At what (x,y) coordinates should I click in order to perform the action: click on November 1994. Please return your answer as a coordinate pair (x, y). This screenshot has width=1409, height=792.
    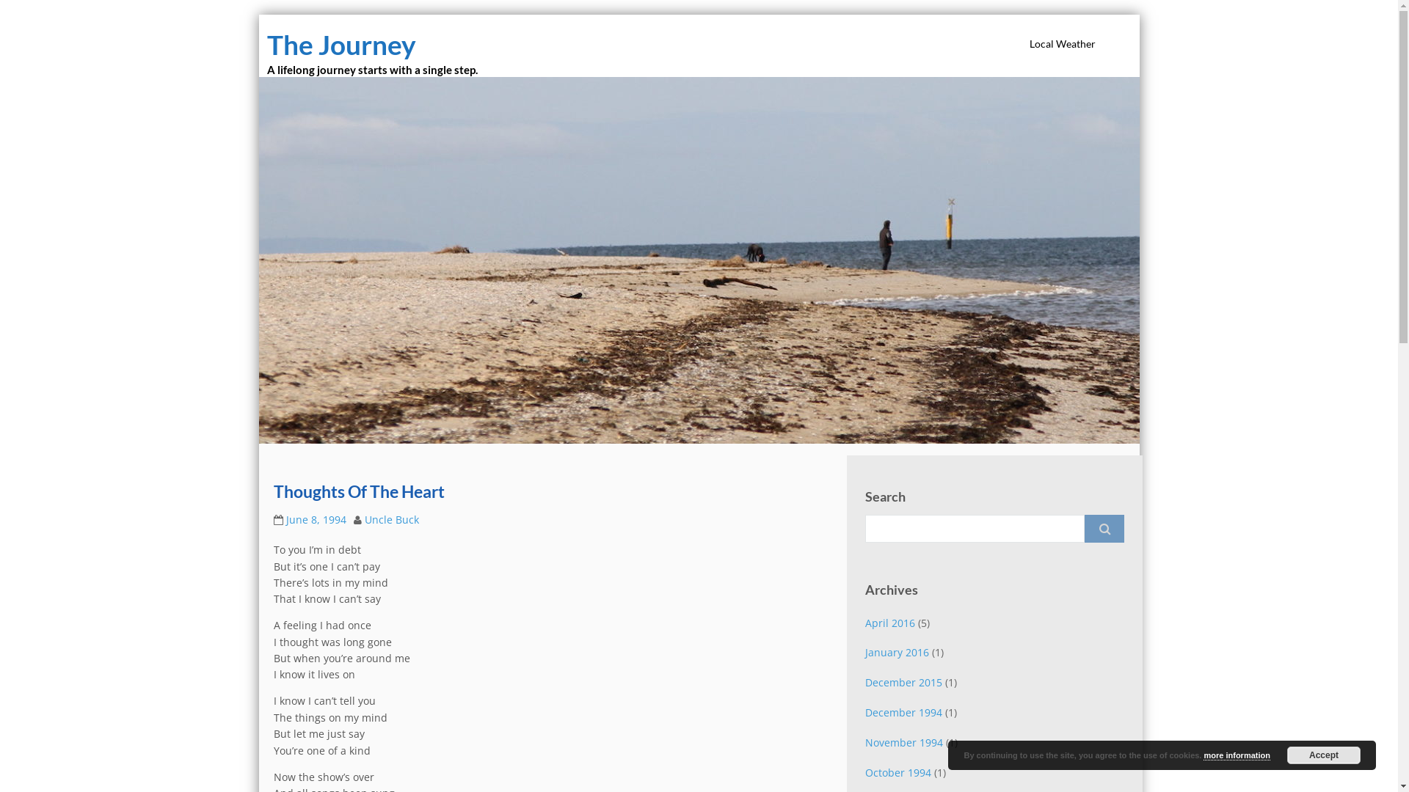
    Looking at the image, I should click on (904, 742).